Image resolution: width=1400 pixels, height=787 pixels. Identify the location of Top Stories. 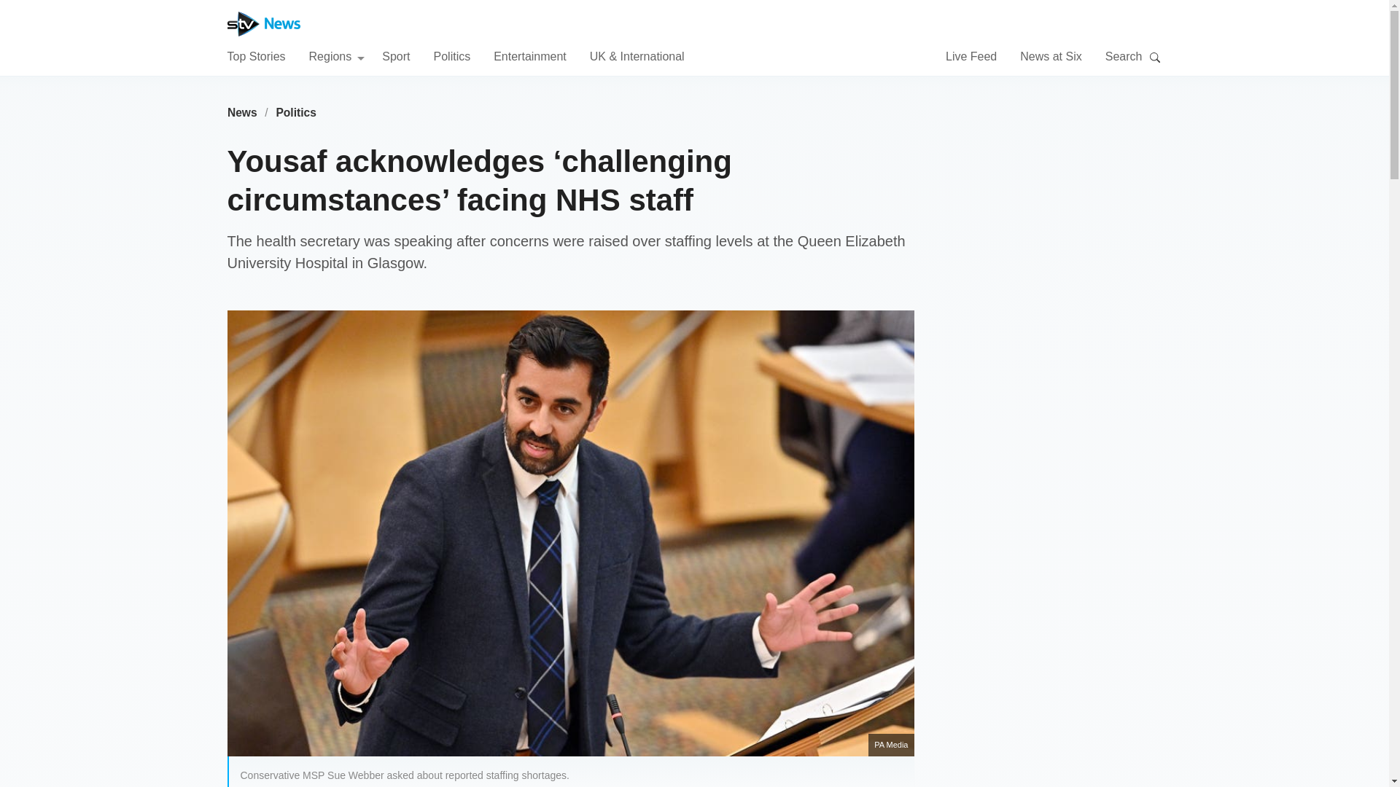
(256, 55).